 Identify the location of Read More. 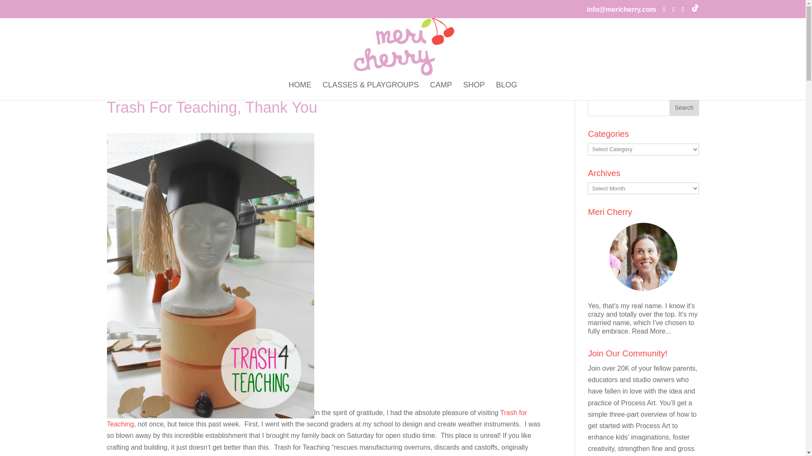
(651, 331).